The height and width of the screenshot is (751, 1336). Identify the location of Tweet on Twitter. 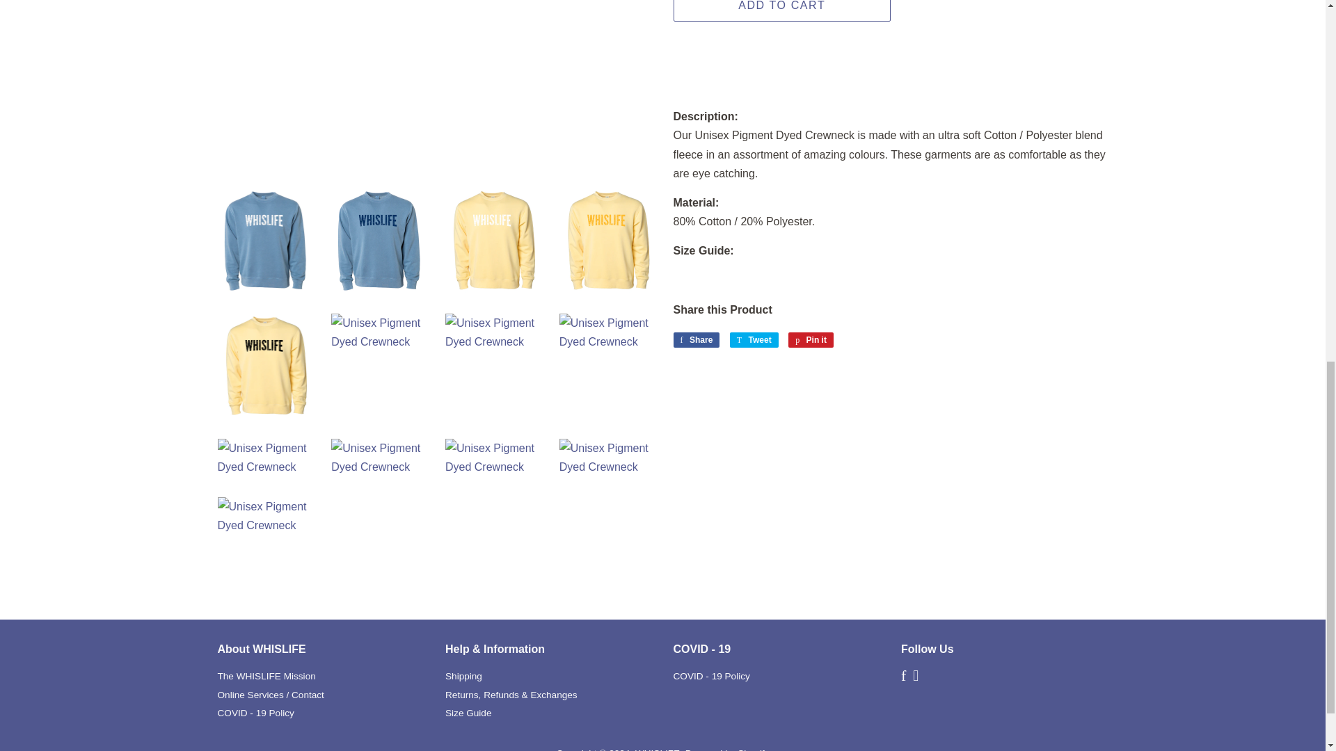
(754, 340).